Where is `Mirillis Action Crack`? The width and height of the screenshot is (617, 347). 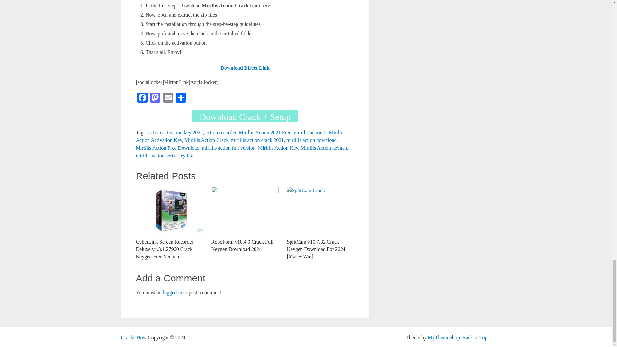 Mirillis Action Crack is located at coordinates (206, 140).